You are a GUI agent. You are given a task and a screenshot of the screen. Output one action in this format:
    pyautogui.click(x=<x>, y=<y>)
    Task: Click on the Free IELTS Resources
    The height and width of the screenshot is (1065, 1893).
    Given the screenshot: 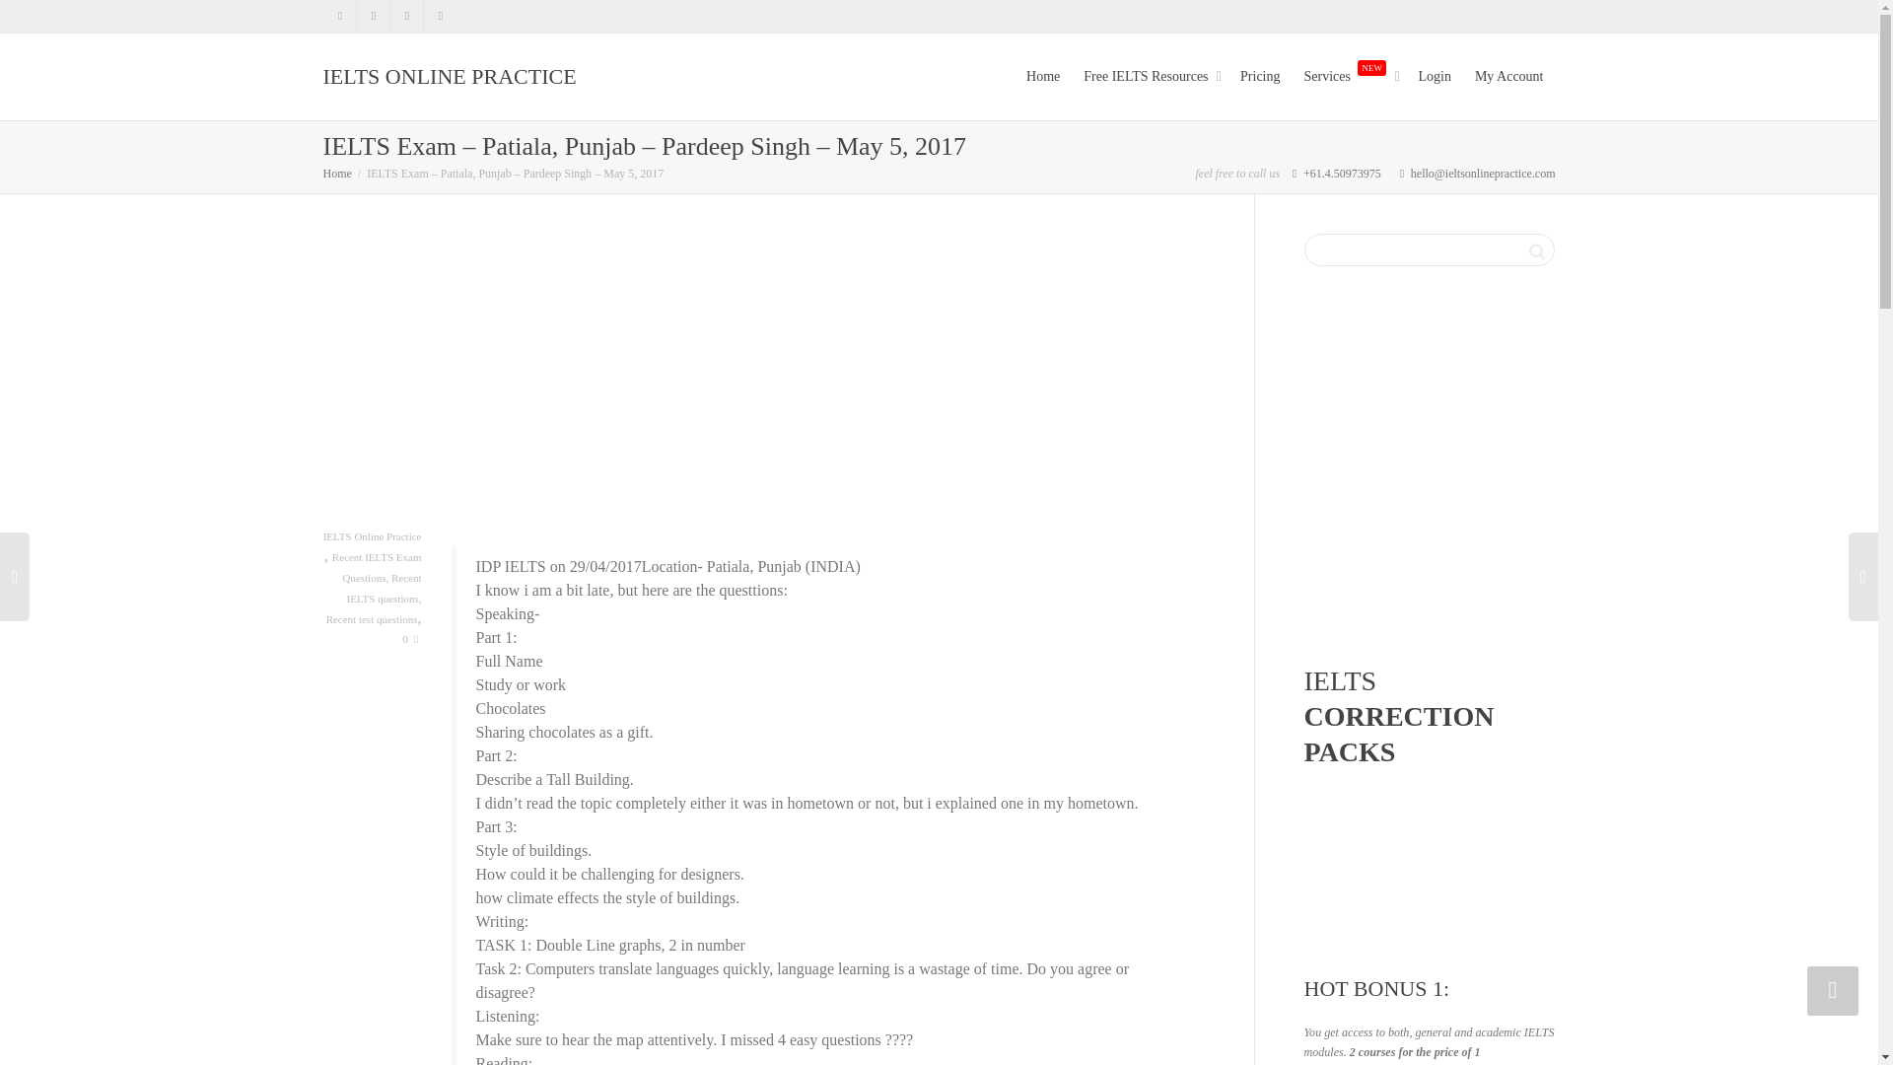 What is the action you would take?
    pyautogui.click(x=1150, y=77)
    